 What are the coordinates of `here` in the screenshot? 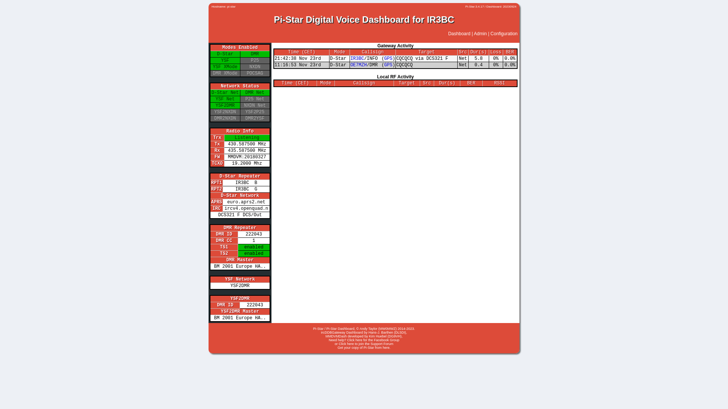 It's located at (386, 348).